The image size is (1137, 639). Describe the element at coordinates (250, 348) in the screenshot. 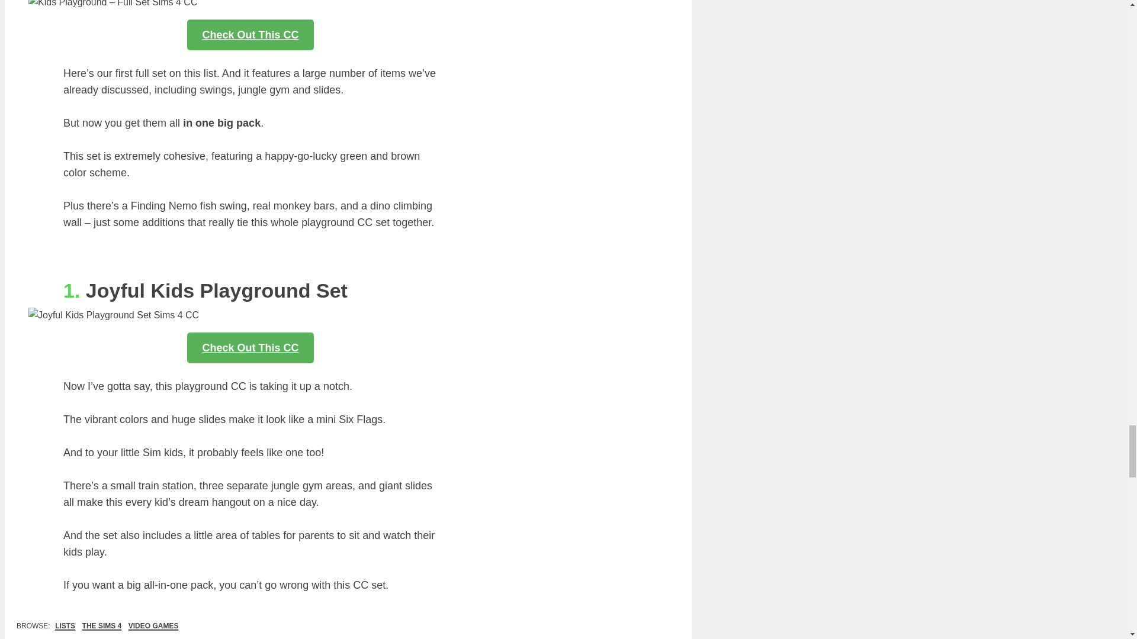

I see `Check Out This CC` at that location.